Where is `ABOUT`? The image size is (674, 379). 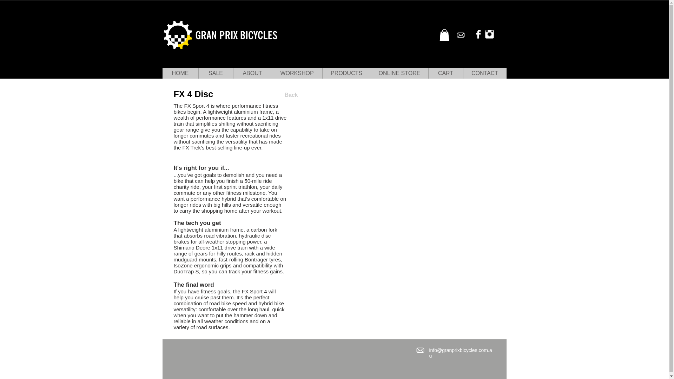
ABOUT is located at coordinates (252, 73).